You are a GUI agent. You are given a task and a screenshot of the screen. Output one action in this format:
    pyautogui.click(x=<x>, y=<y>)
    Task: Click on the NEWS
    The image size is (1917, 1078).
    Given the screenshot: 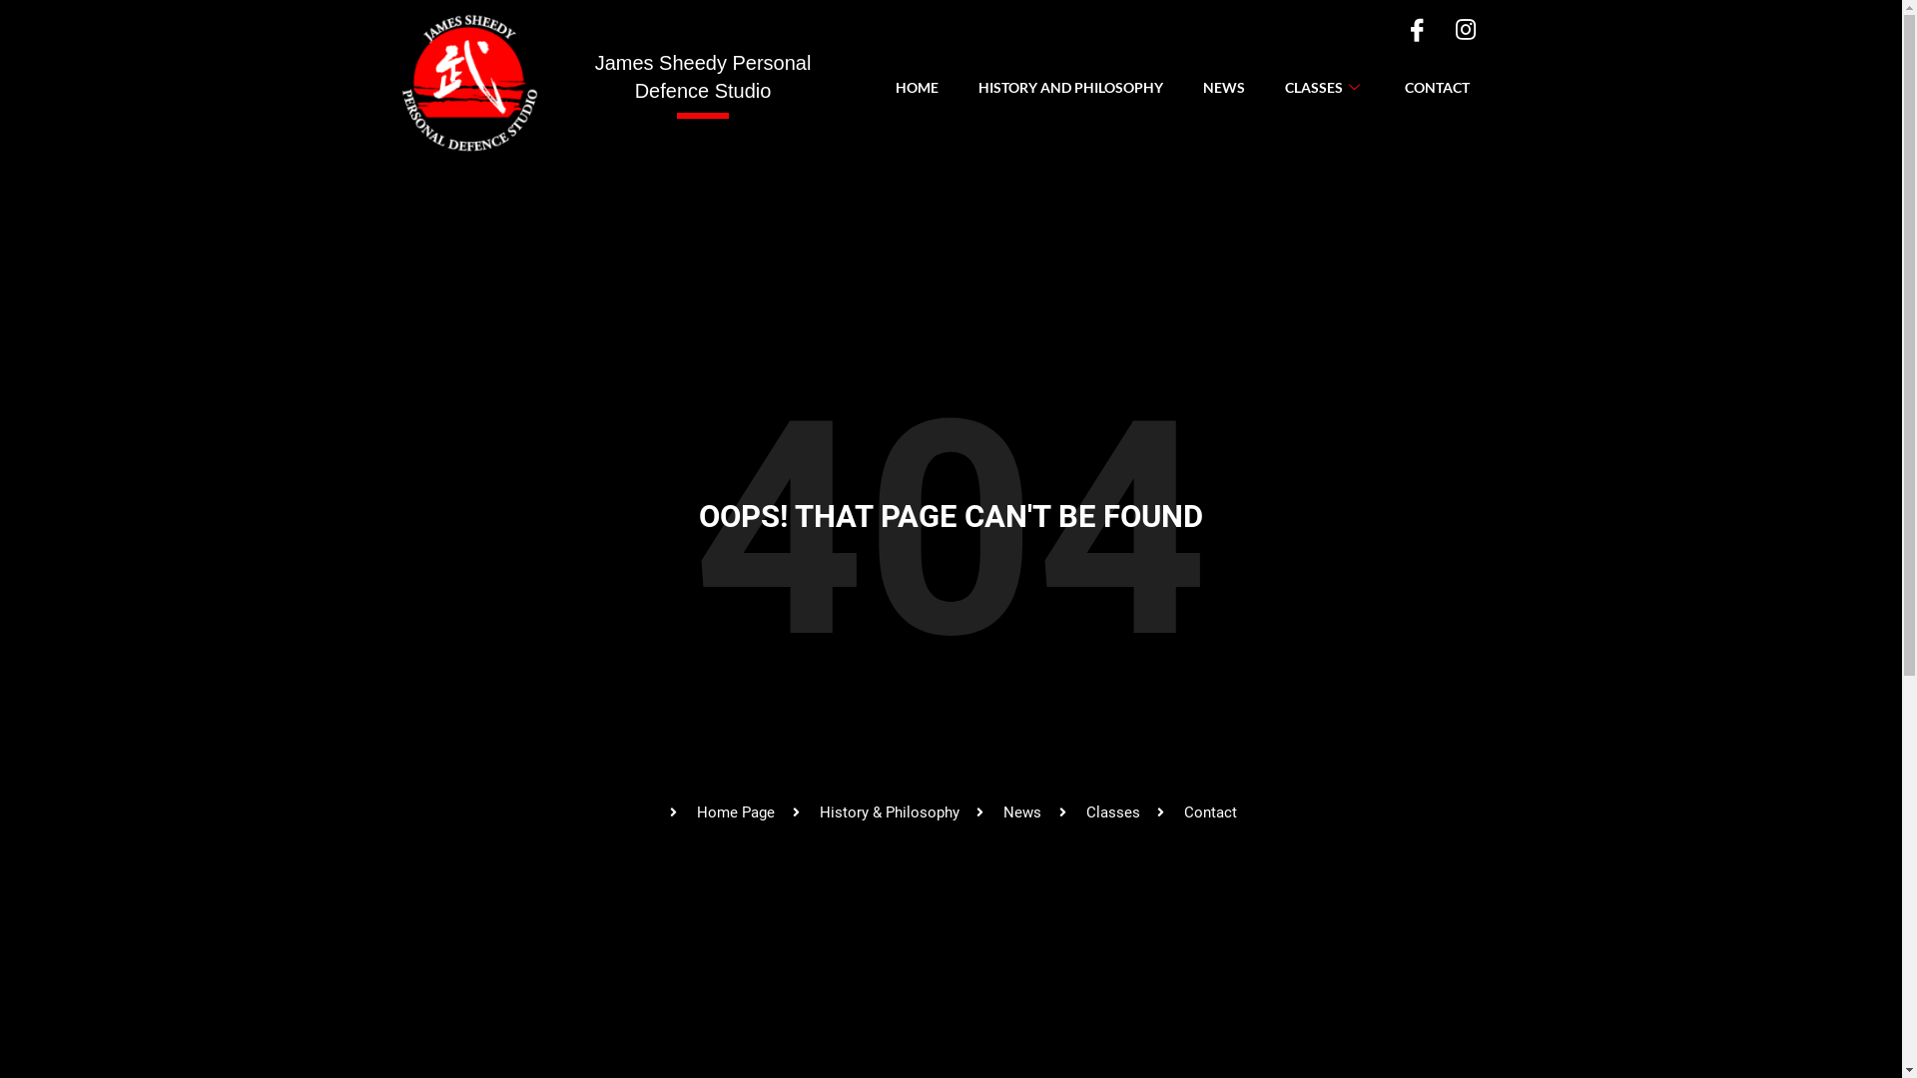 What is the action you would take?
    pyautogui.click(x=1224, y=88)
    